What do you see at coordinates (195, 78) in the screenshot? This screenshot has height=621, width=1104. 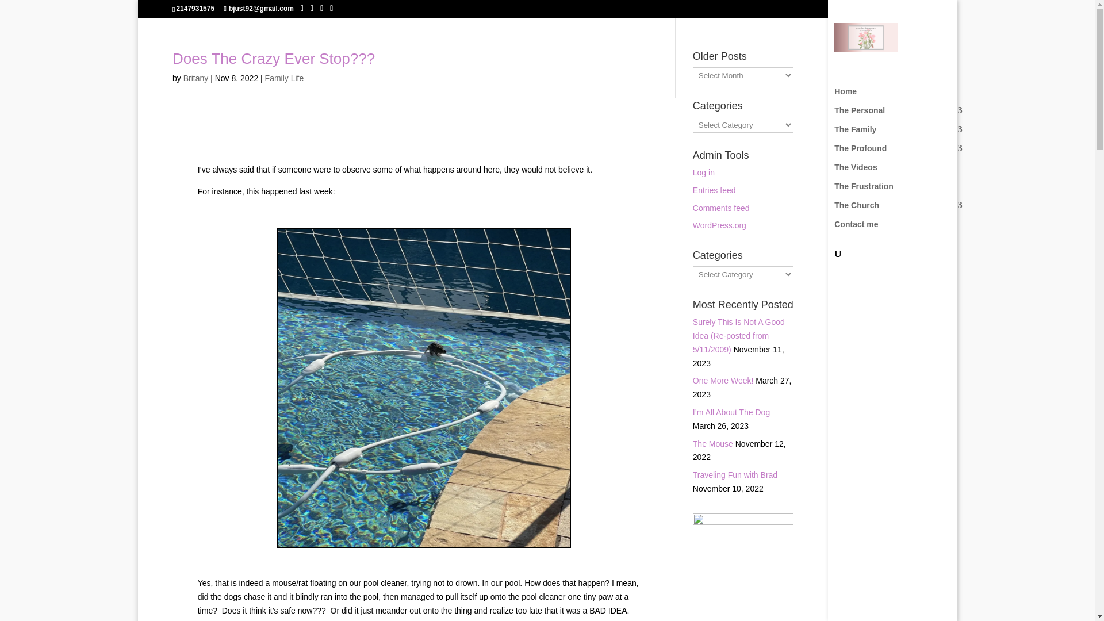 I see `Posts by Britany` at bounding box center [195, 78].